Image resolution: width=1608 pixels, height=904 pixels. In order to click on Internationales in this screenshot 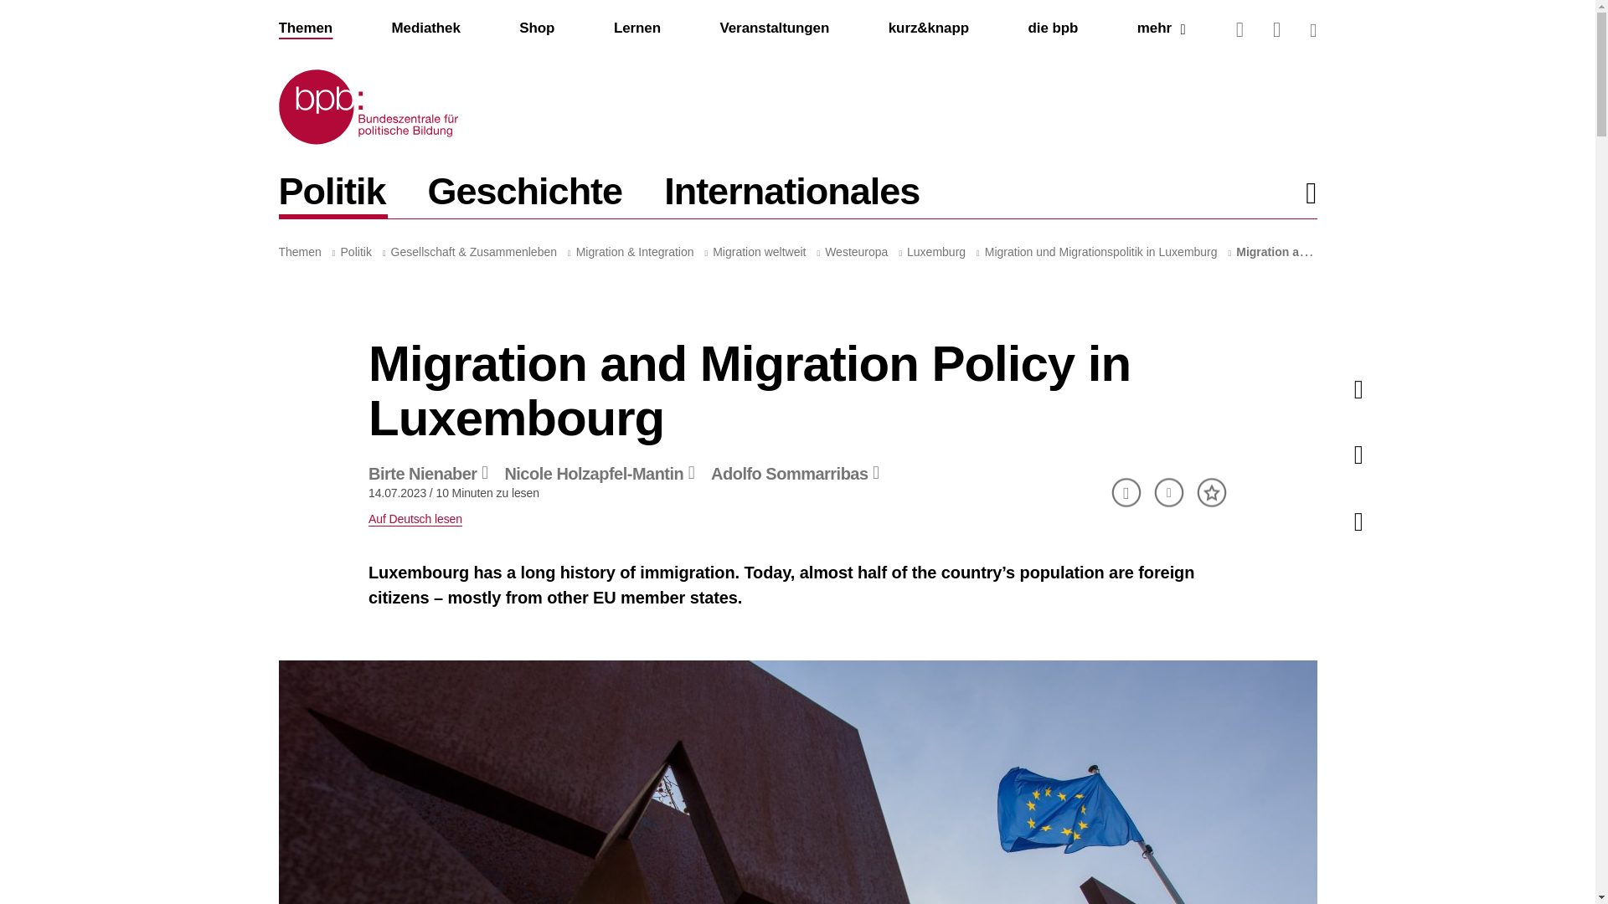, I will do `click(537, 28)`.